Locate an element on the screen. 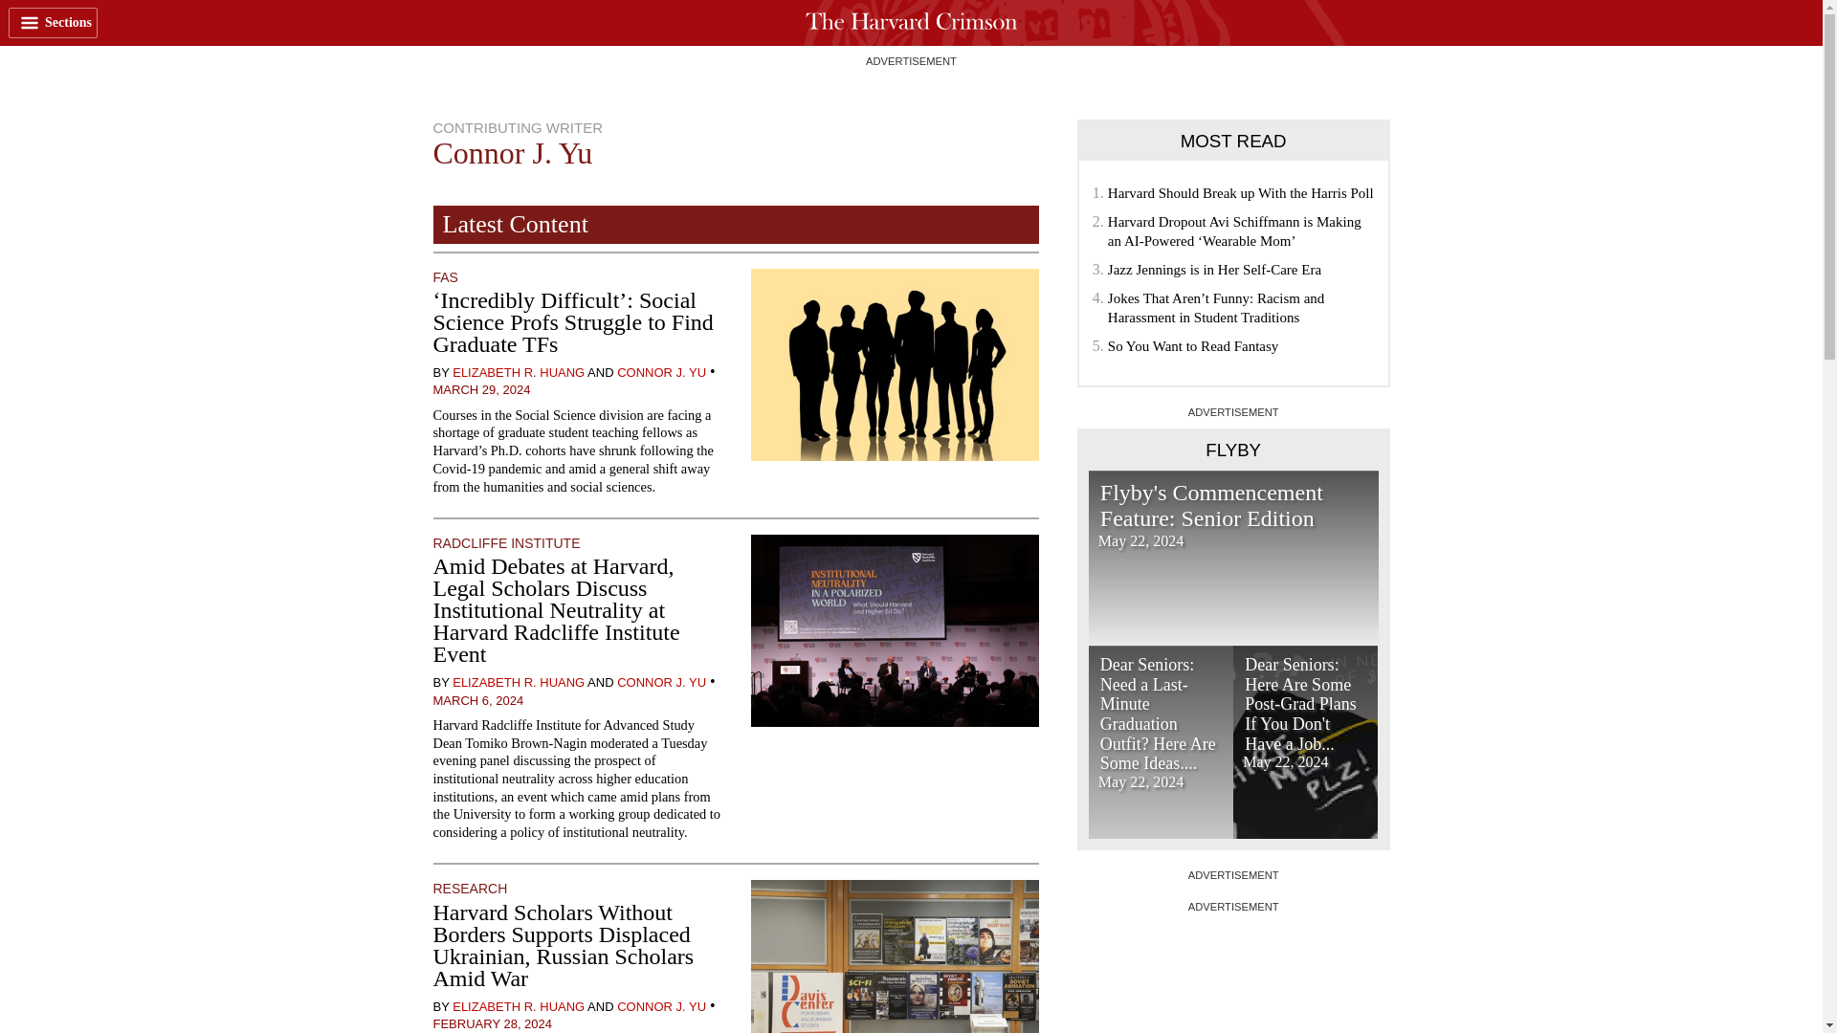  CONNOR J. YU is located at coordinates (661, 1006).